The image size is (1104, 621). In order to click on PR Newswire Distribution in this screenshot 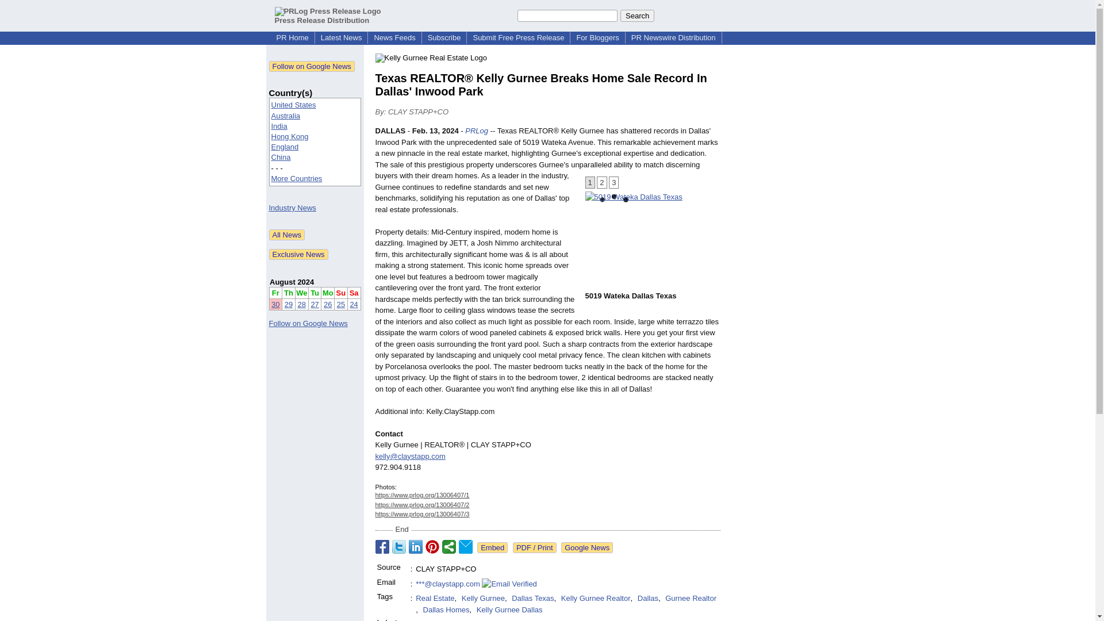, I will do `click(674, 38)`.